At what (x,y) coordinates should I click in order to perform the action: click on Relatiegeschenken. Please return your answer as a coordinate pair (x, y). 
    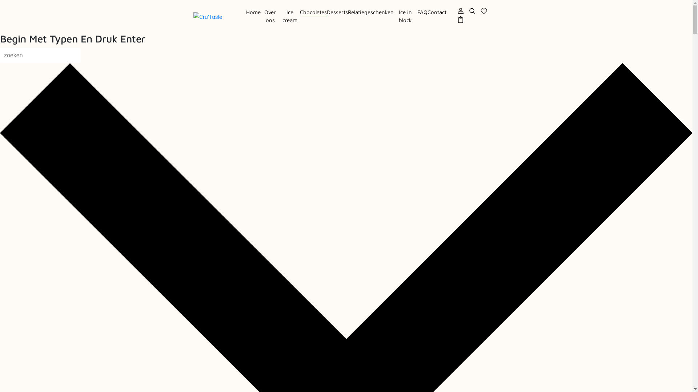
    Looking at the image, I should click on (371, 12).